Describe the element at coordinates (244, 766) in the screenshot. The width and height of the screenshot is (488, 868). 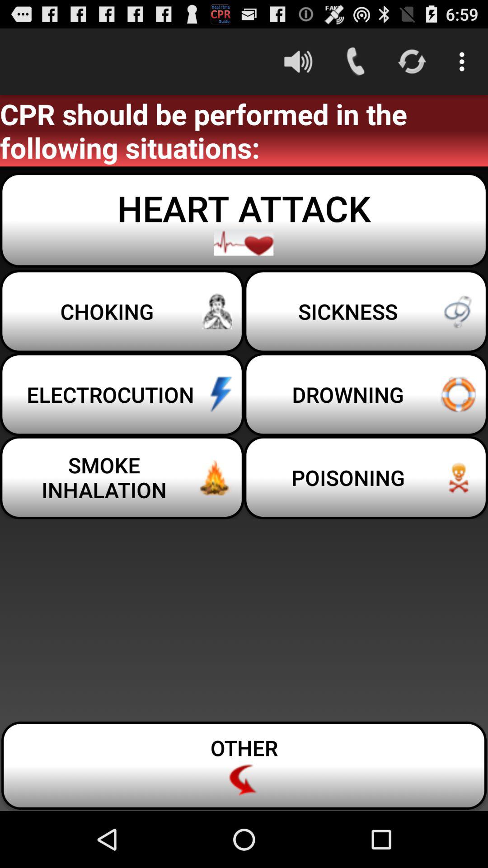
I see `launch item below smoke inhalation item` at that location.